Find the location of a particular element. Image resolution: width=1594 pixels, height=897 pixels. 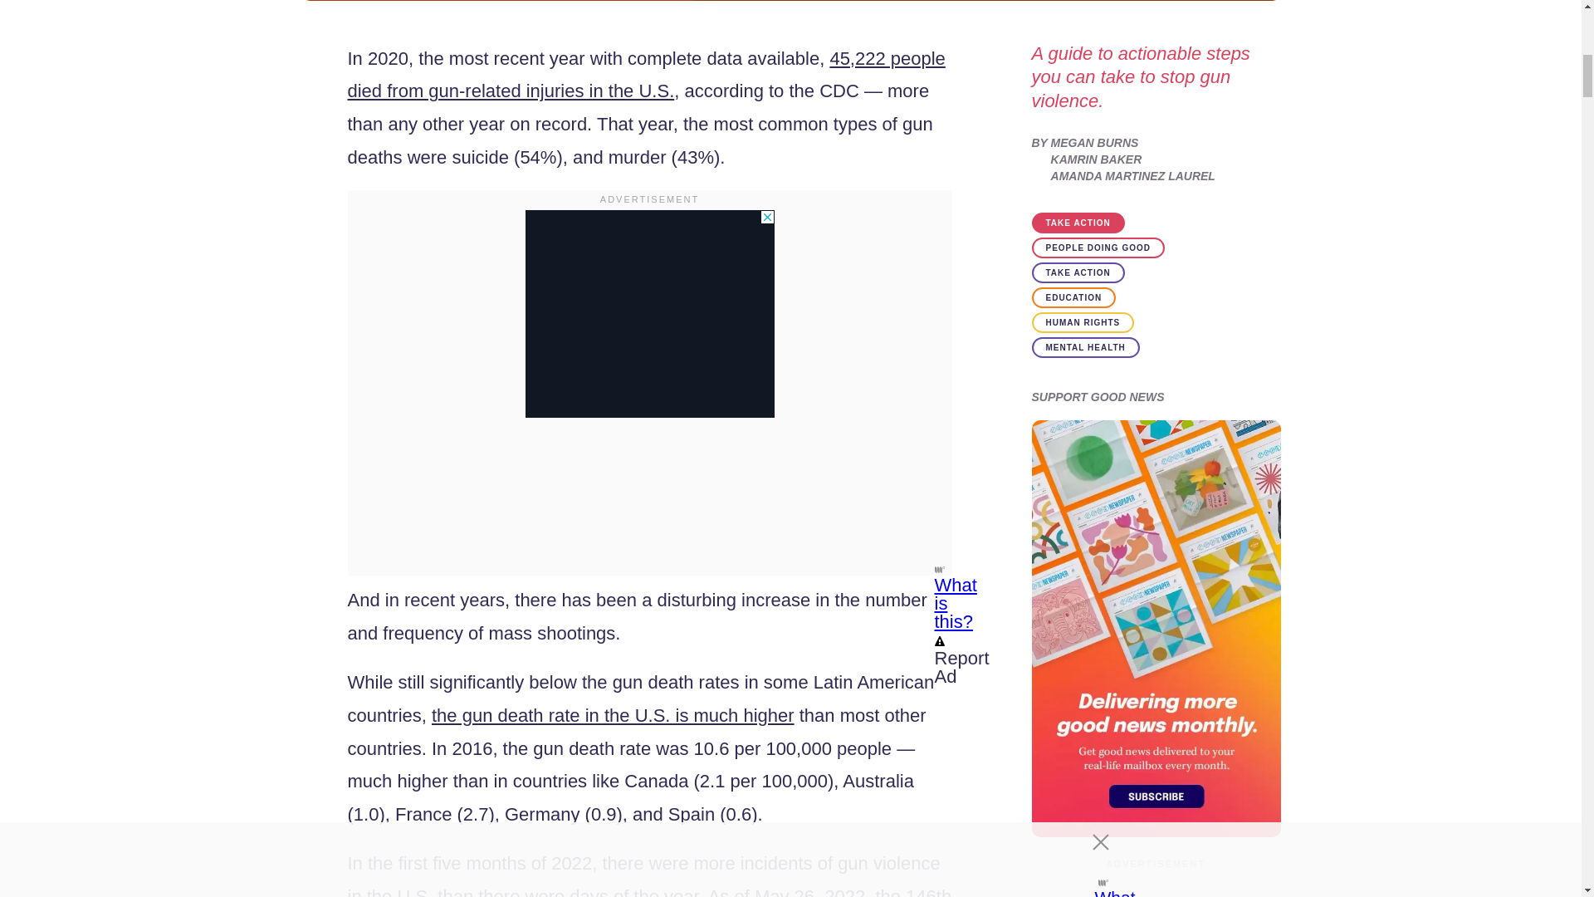

the gun death rate in the U.S. is much higher is located at coordinates (613, 714).